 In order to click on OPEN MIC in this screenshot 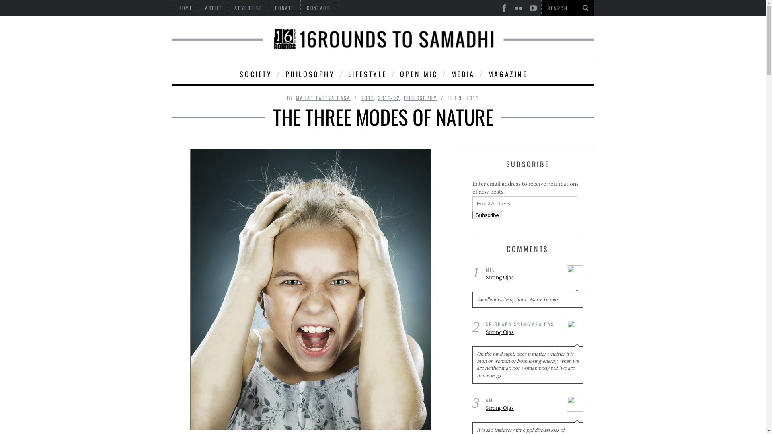, I will do `click(418, 73)`.